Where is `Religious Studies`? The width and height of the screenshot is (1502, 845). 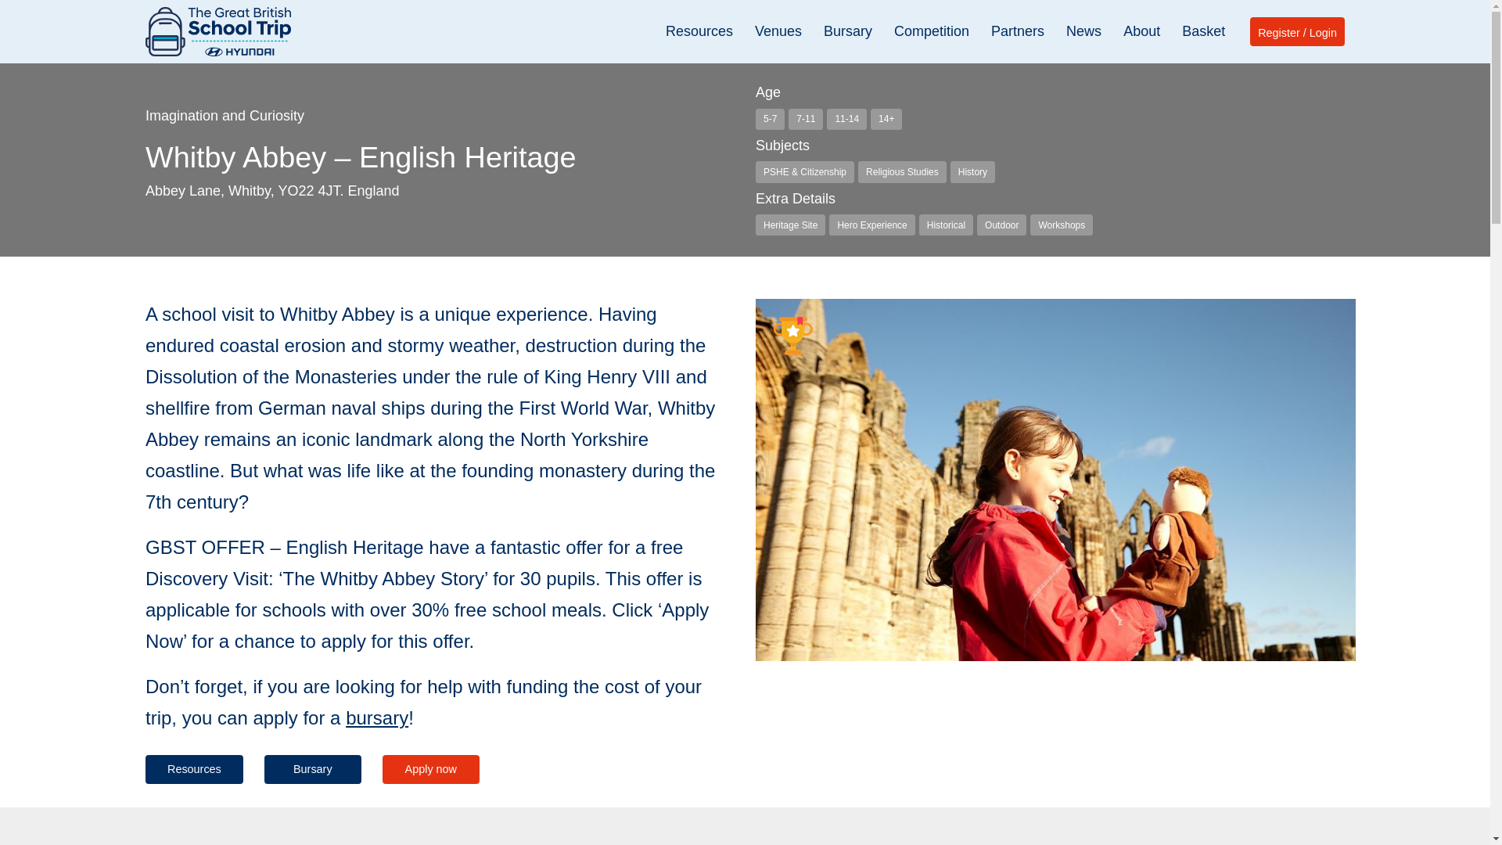 Religious Studies is located at coordinates (901, 172).